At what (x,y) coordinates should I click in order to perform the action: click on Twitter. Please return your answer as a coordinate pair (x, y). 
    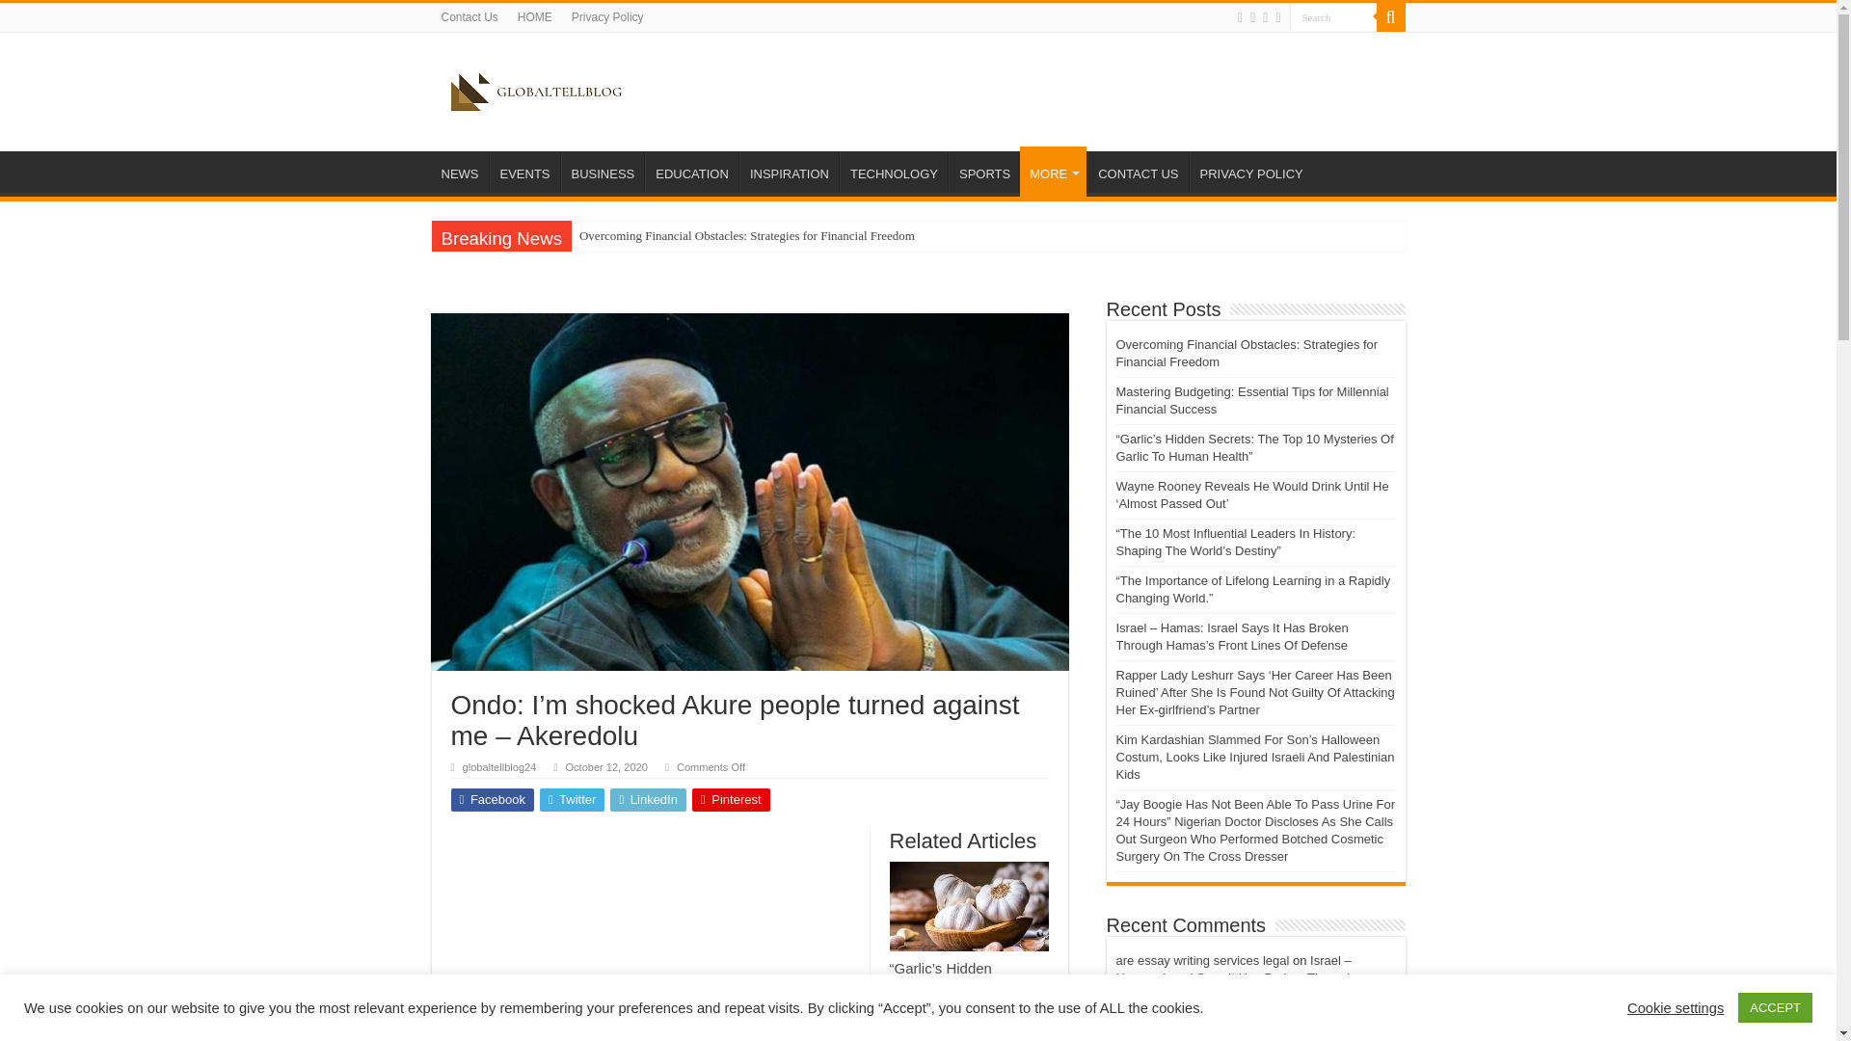
    Looking at the image, I should click on (1240, 17).